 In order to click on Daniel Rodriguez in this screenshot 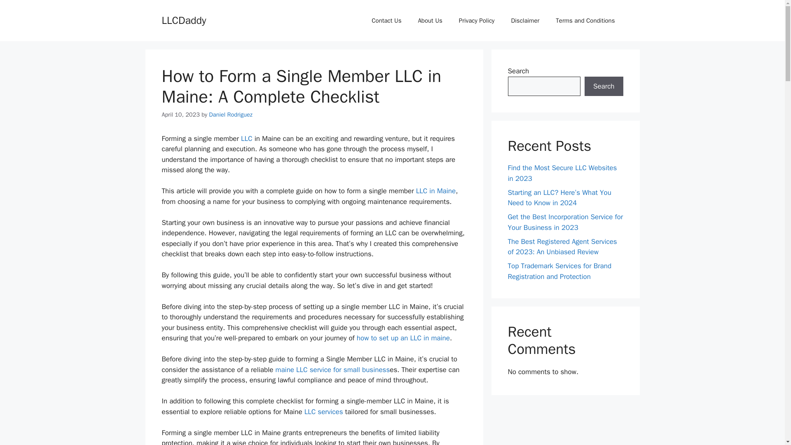, I will do `click(230, 115)`.